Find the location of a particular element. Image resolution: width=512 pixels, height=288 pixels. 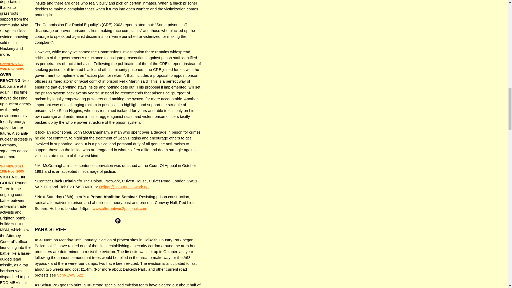

SchNEWS 521, 18th Nov, 2005 is located at coordinates (12, 169).